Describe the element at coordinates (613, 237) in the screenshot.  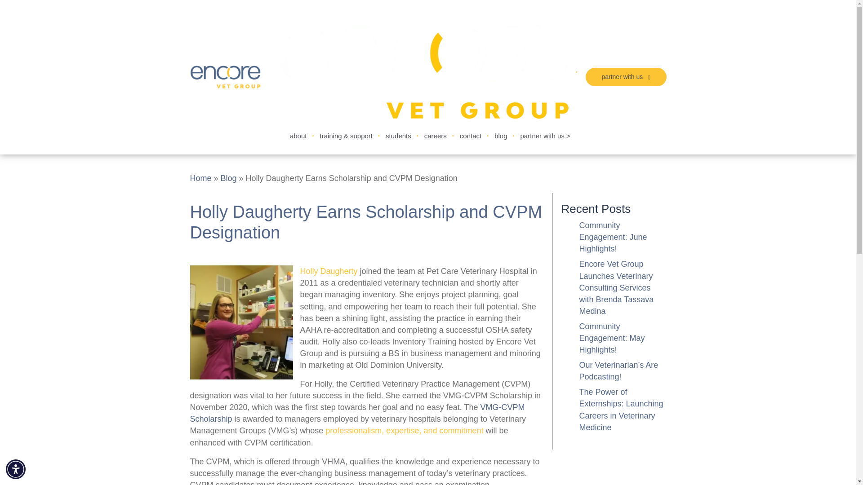
I see `Community Engagement: June Highlights!` at that location.